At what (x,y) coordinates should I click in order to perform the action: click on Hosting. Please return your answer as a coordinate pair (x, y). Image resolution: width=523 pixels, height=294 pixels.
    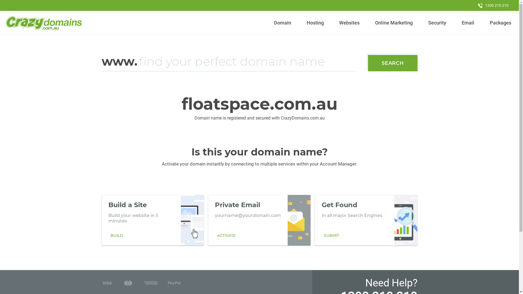
    Looking at the image, I should click on (315, 23).